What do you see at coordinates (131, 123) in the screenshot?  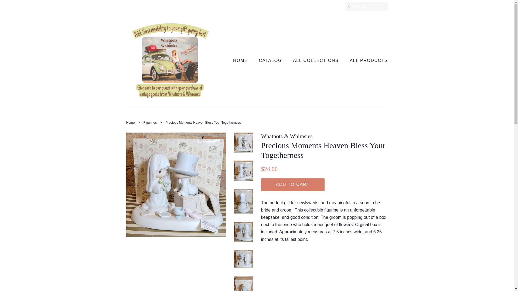 I see `Back to the frontpage` at bounding box center [131, 123].